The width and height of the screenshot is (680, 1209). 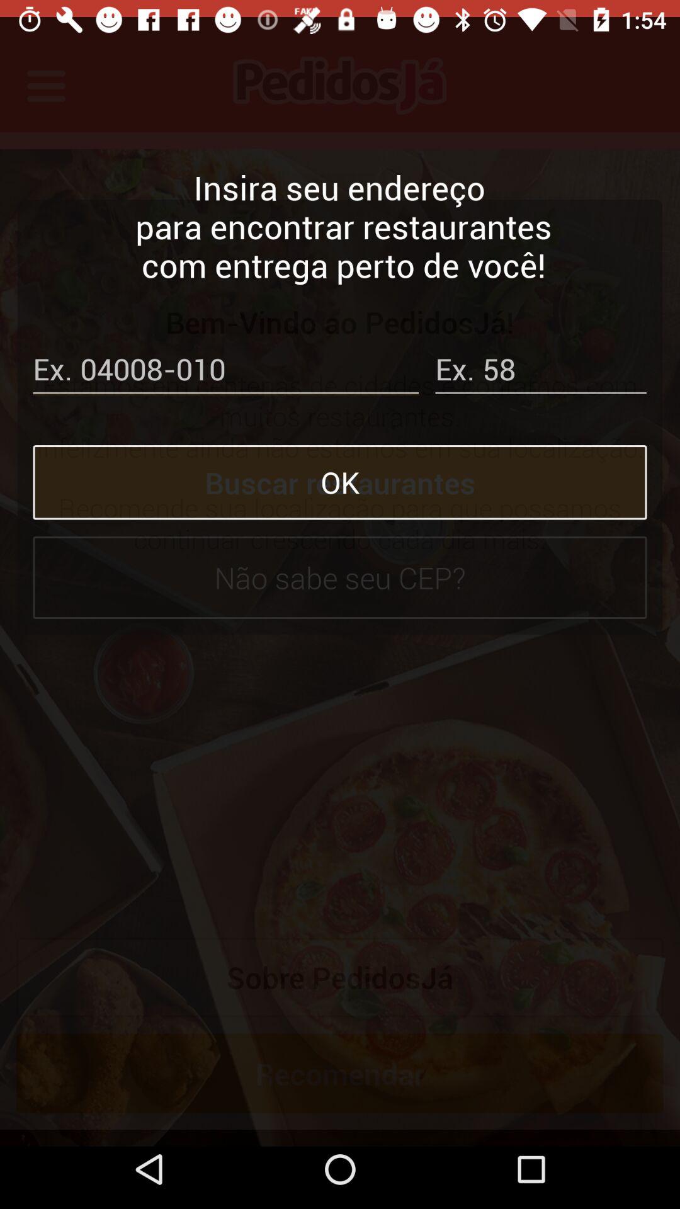 What do you see at coordinates (225, 355) in the screenshot?
I see `telephone number field` at bounding box center [225, 355].